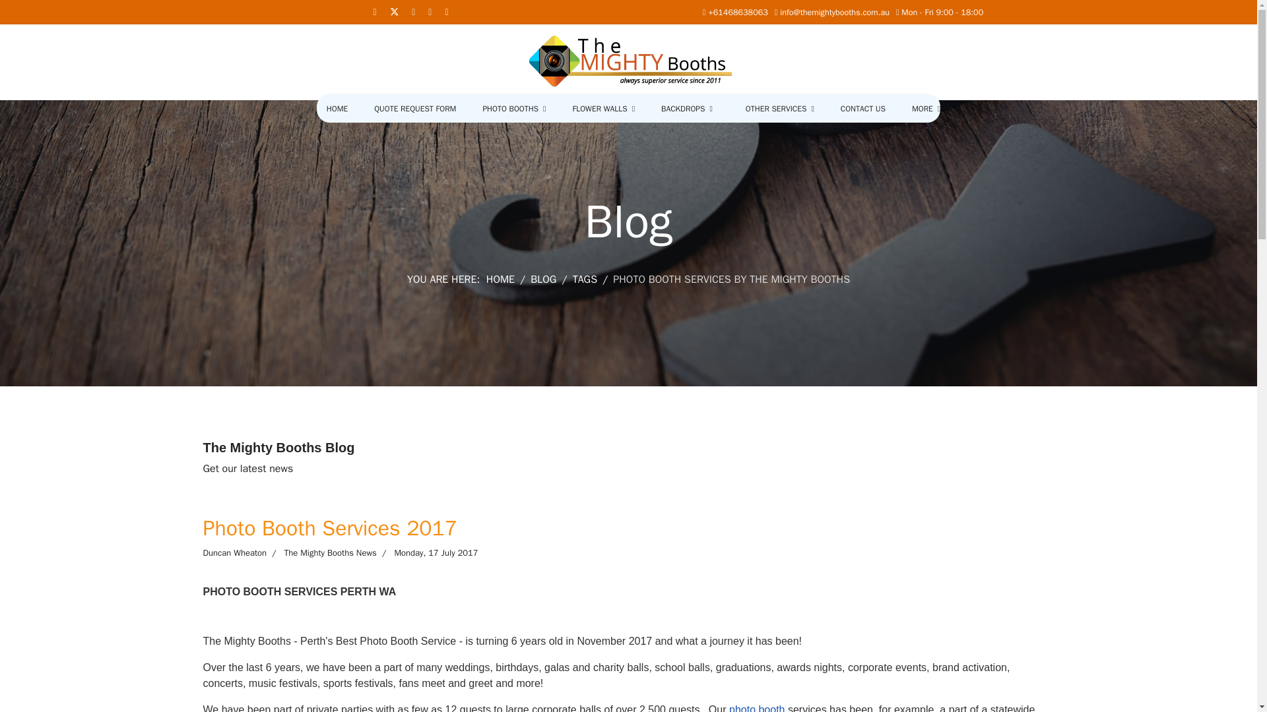 The width and height of the screenshot is (1267, 712). What do you see at coordinates (415, 108) in the screenshot?
I see `QUOTE REQUEST FORM` at bounding box center [415, 108].